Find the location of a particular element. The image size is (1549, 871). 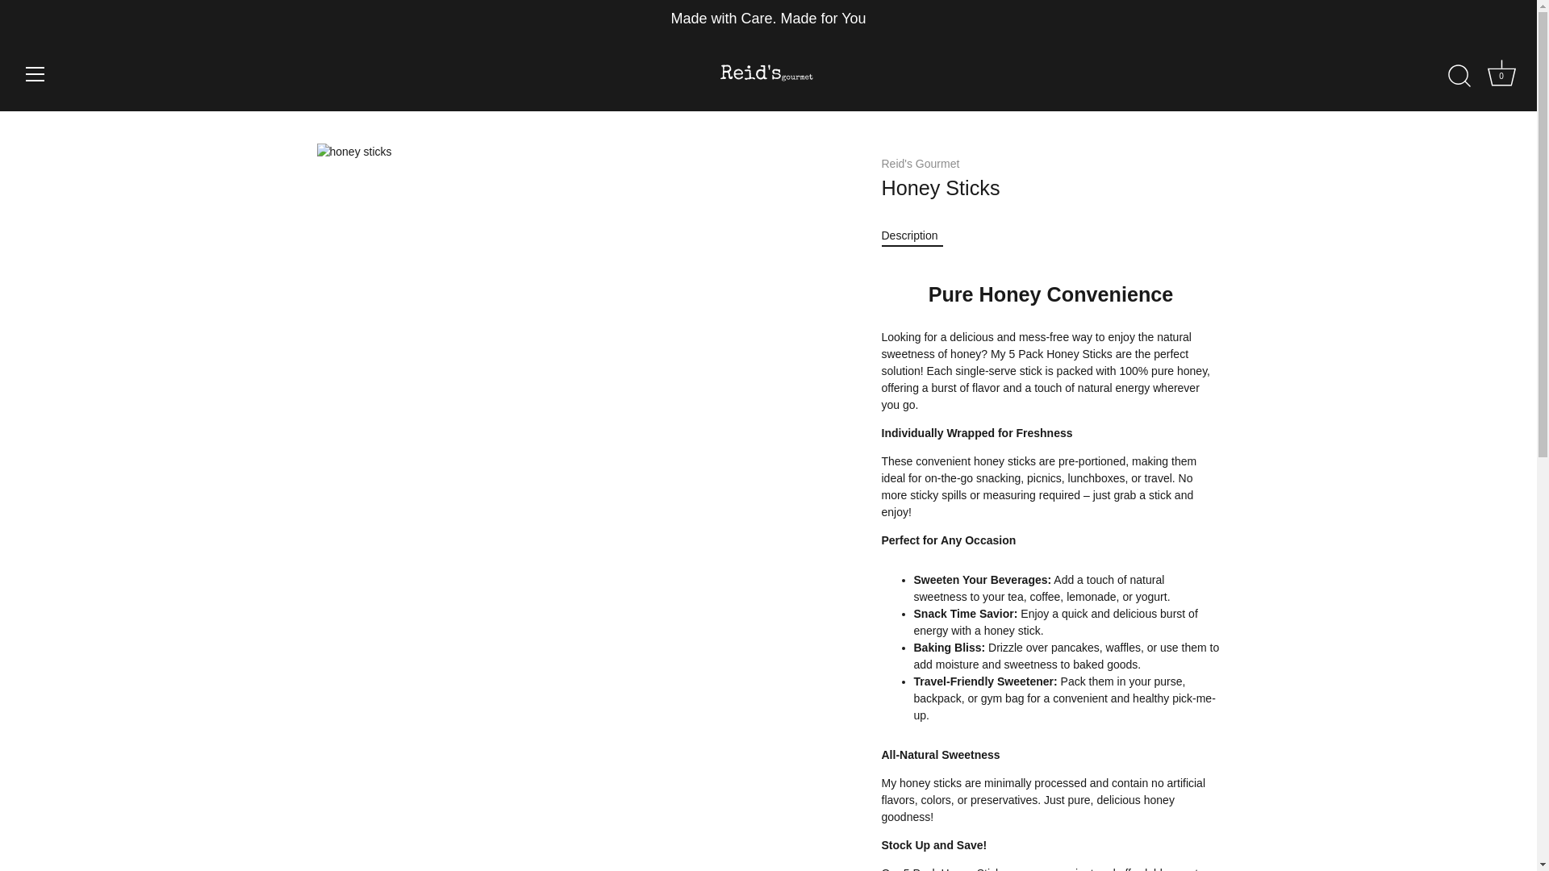

Description is located at coordinates (1501, 76).